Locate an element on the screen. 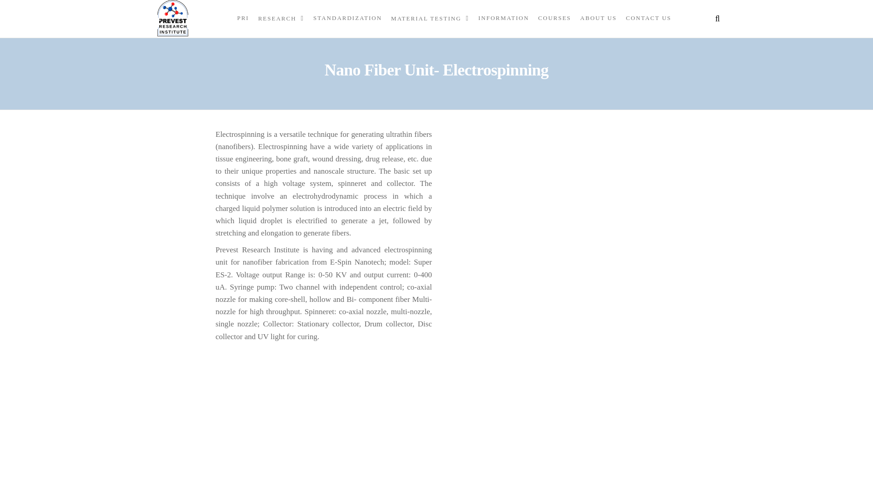 The height and width of the screenshot is (491, 873). COURSES is located at coordinates (555, 18).